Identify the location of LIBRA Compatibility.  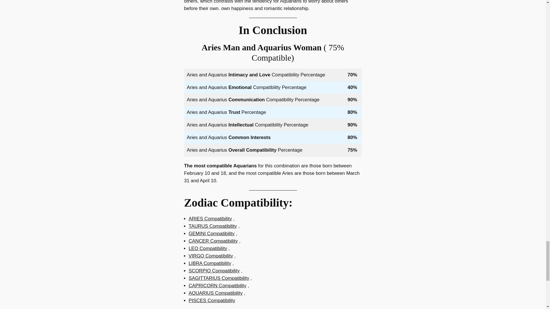
(210, 263).